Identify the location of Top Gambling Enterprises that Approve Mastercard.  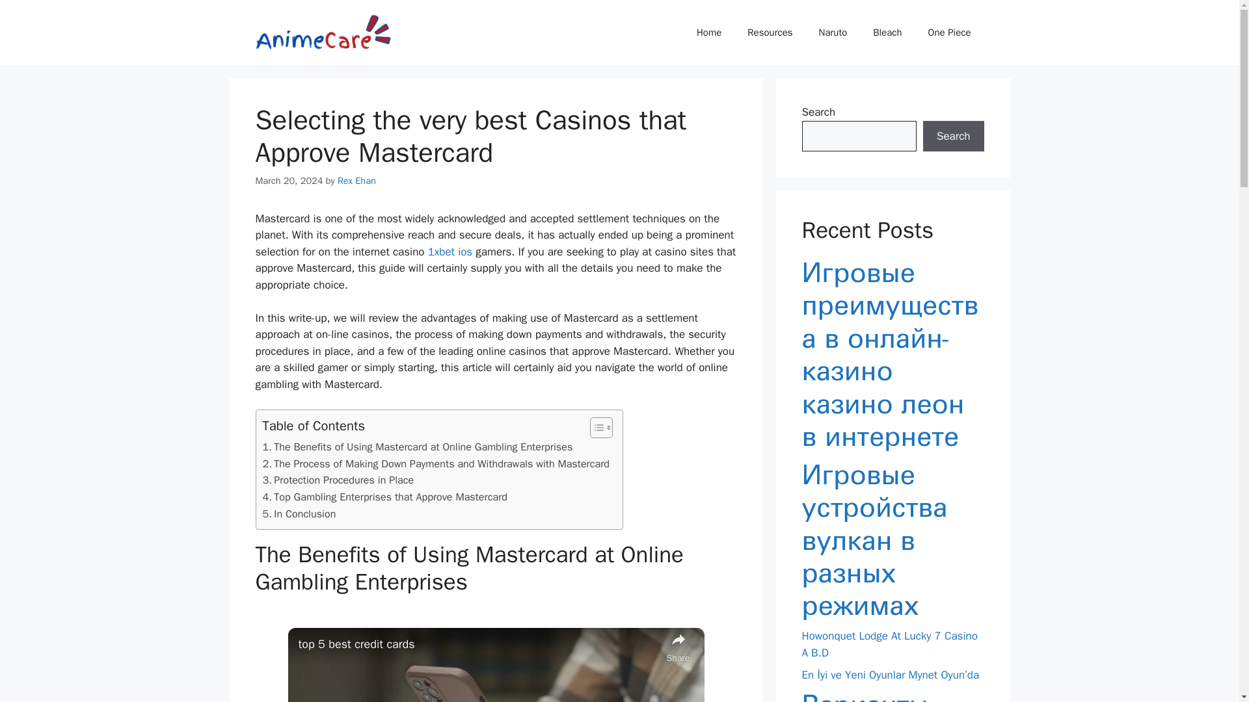
(385, 497).